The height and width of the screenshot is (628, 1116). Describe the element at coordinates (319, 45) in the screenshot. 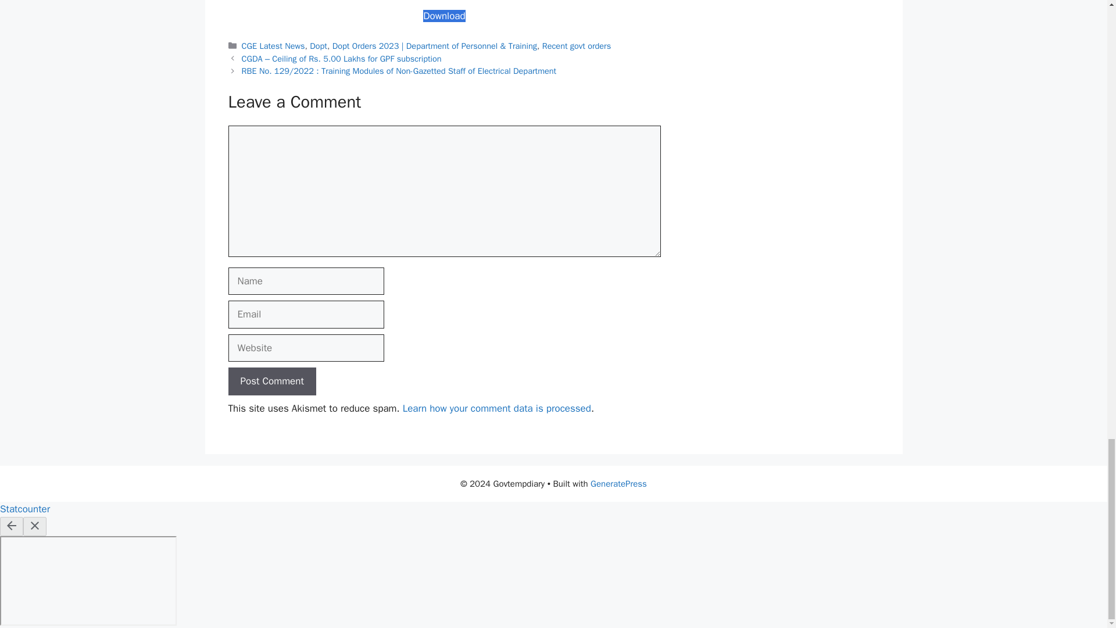

I see `Dopt` at that location.